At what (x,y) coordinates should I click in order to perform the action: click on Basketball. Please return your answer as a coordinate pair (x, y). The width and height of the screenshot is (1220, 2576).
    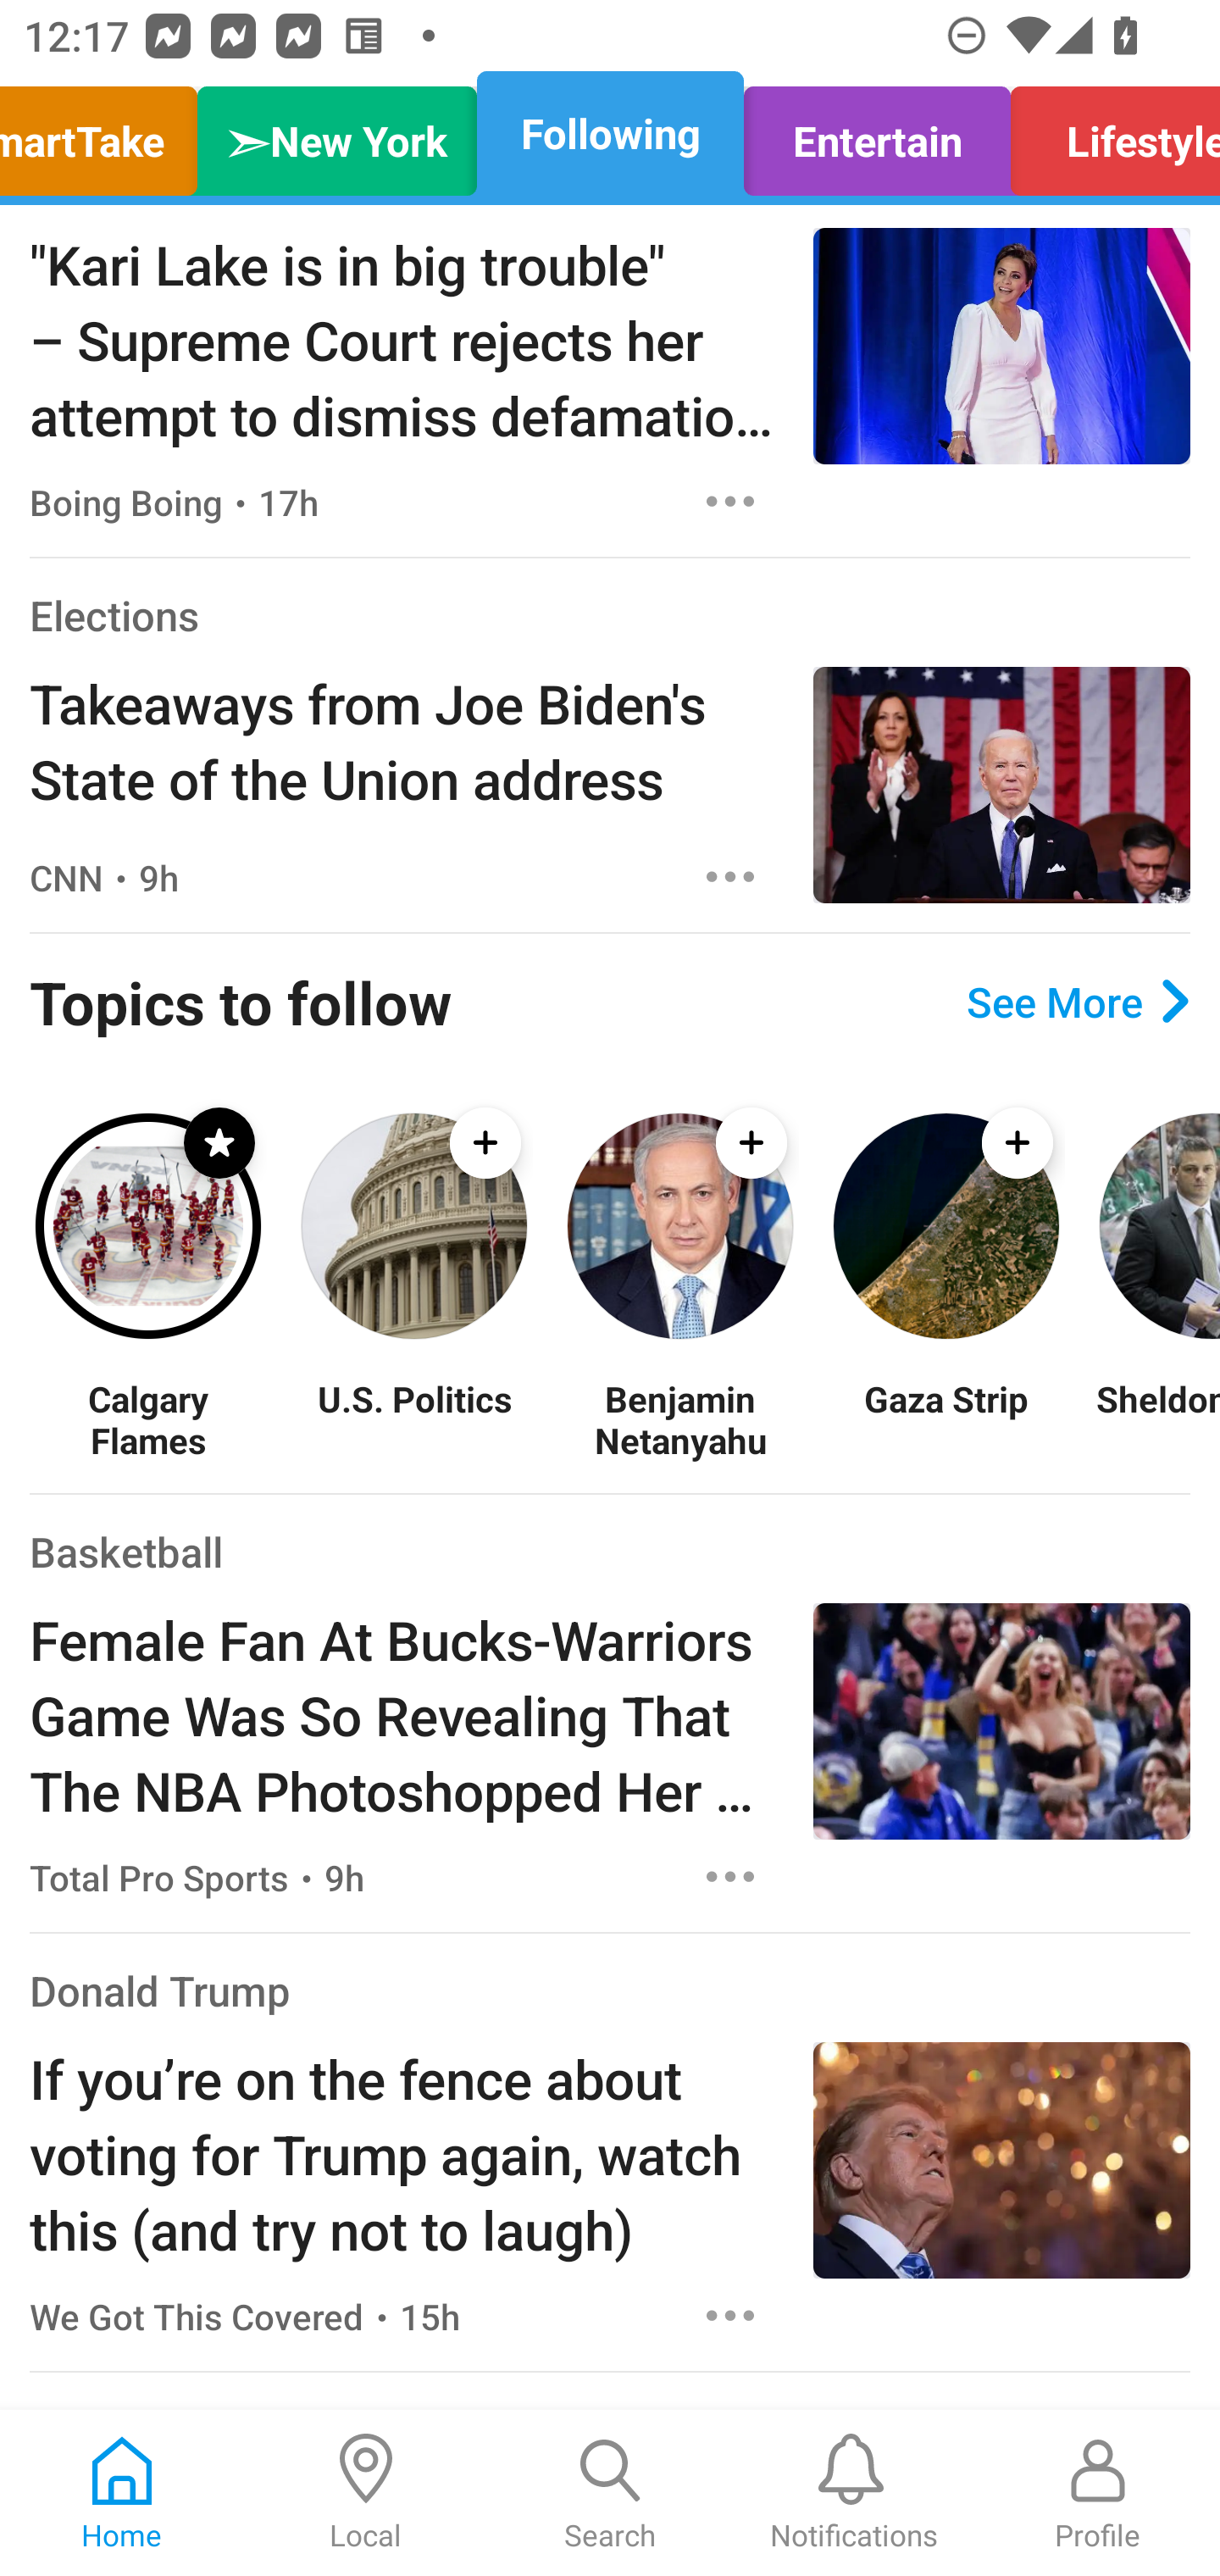
    Looking at the image, I should click on (125, 1551).